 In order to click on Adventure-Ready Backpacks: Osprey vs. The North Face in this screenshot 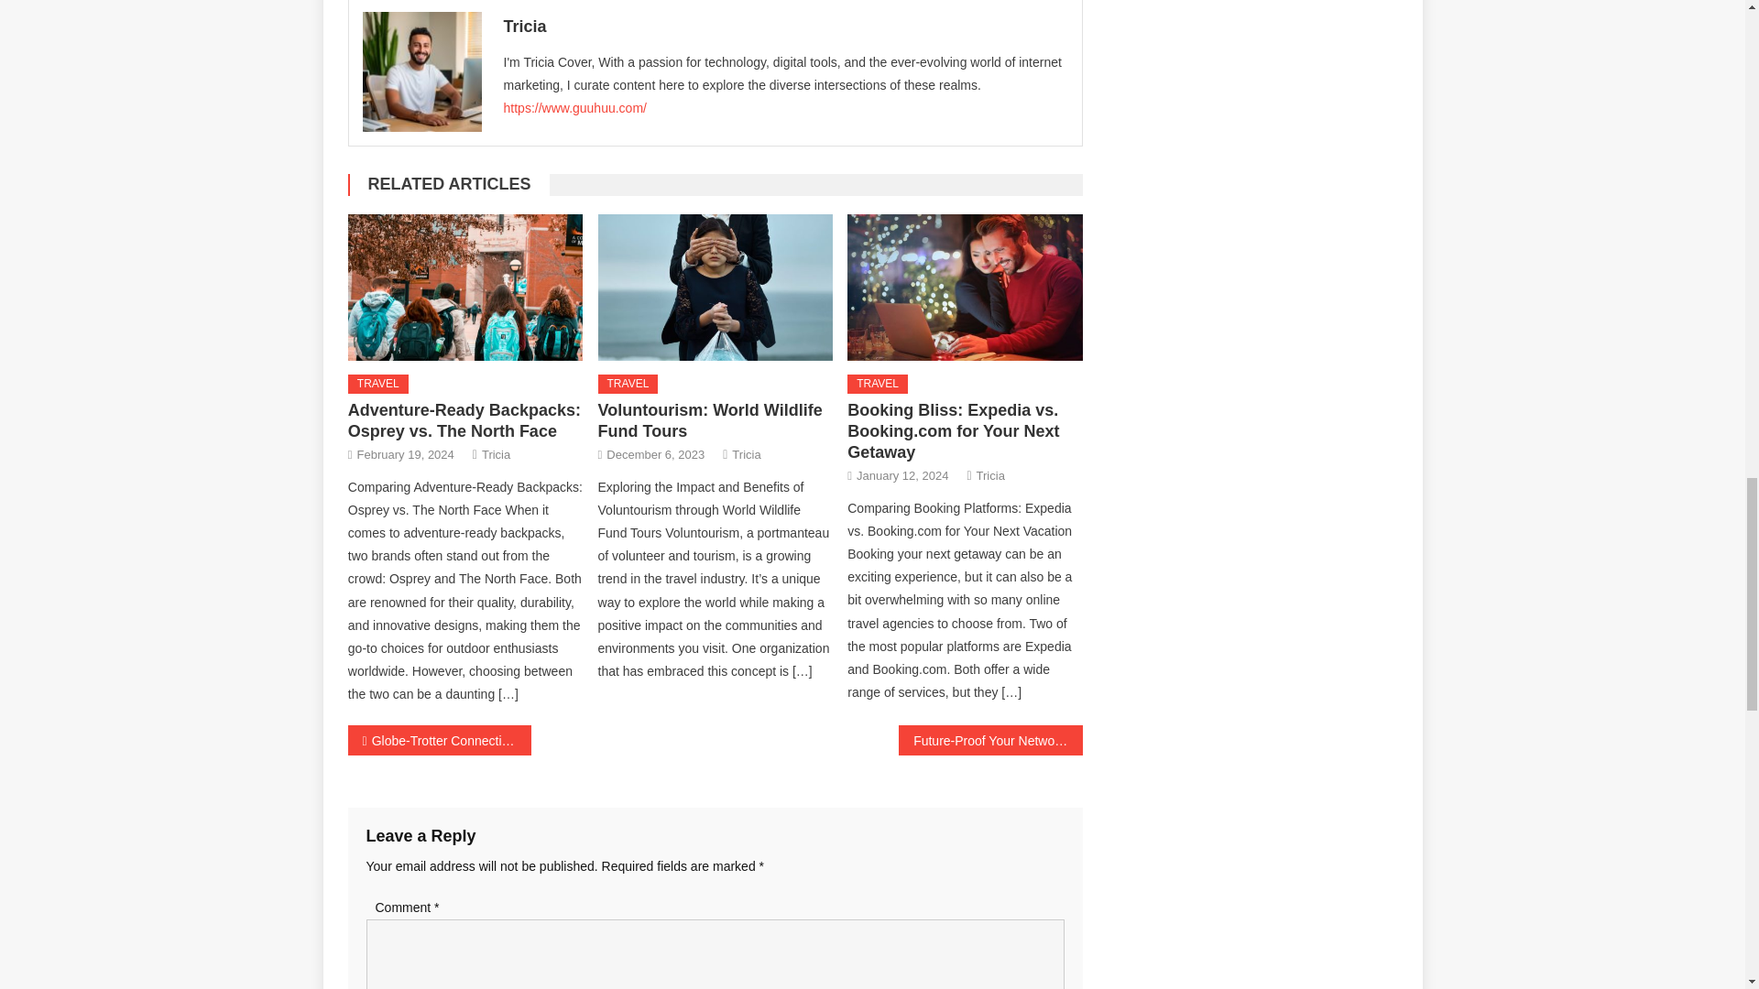, I will do `click(465, 288)`.